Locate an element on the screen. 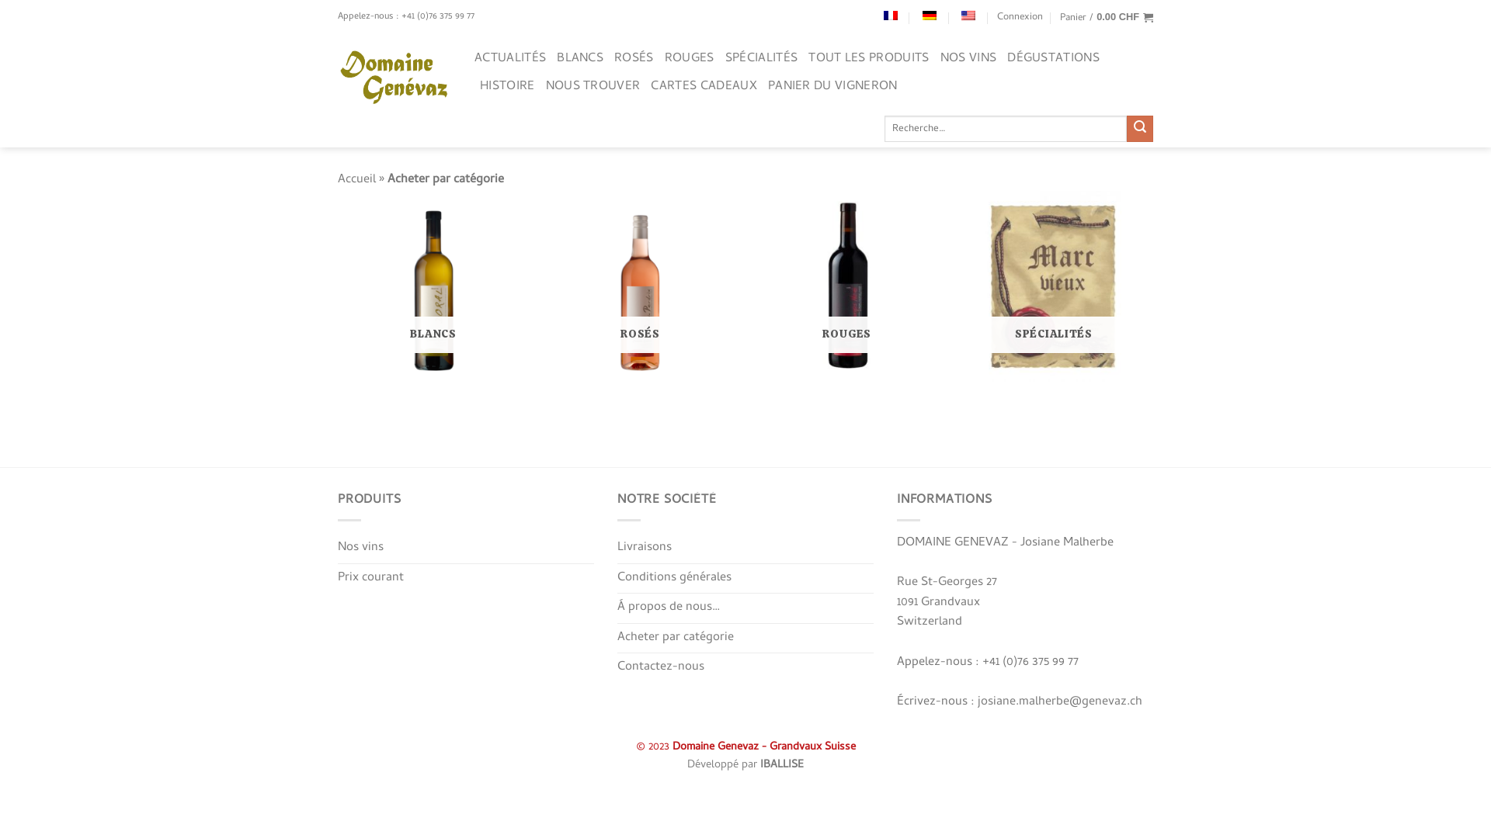  BLANCS is located at coordinates (580, 59).